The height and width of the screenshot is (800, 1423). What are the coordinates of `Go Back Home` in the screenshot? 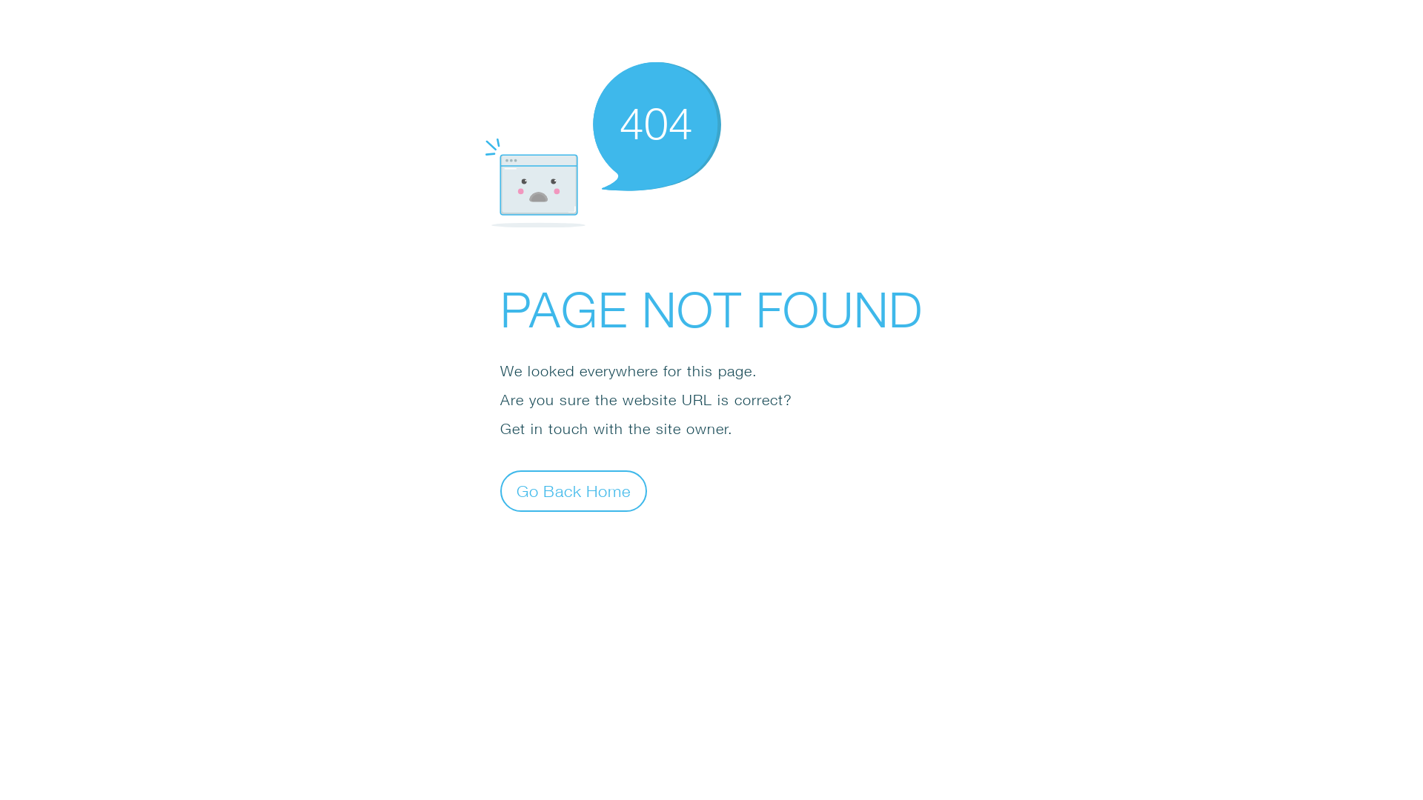 It's located at (574, 490).